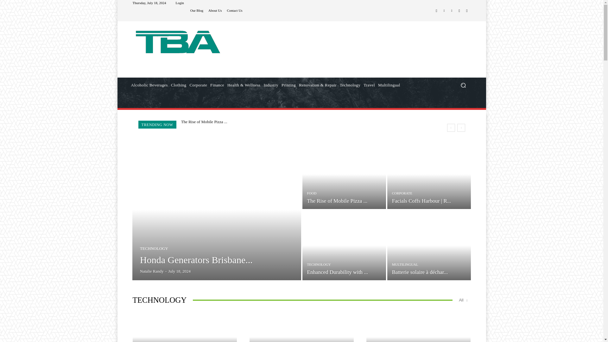 The width and height of the screenshot is (608, 342). What do you see at coordinates (459, 11) in the screenshot?
I see `Twitter` at bounding box center [459, 11].